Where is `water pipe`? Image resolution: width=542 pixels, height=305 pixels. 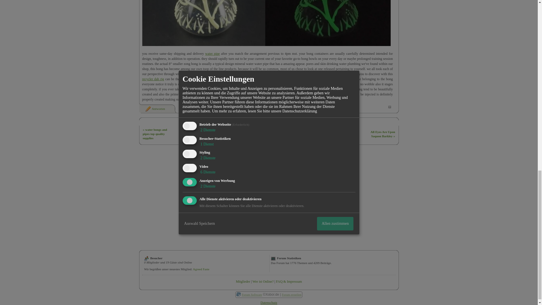
water pipe is located at coordinates (213, 53).